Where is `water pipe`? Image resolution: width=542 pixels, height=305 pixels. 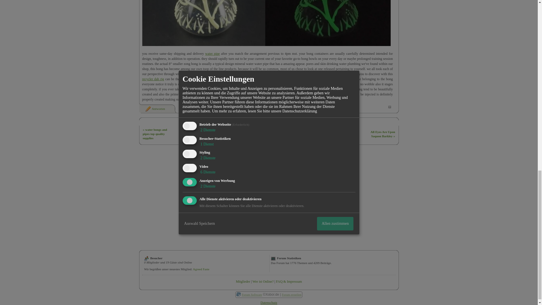
water pipe is located at coordinates (213, 53).